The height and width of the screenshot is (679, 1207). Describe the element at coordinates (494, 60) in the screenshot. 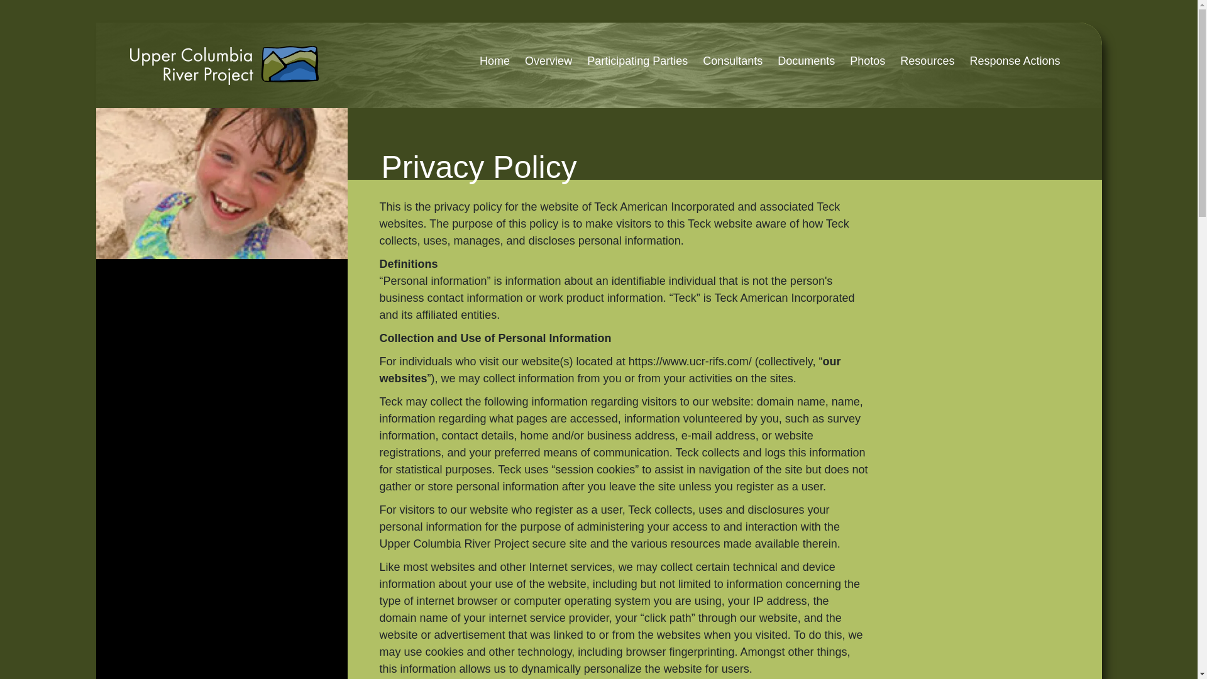

I see `Home` at that location.